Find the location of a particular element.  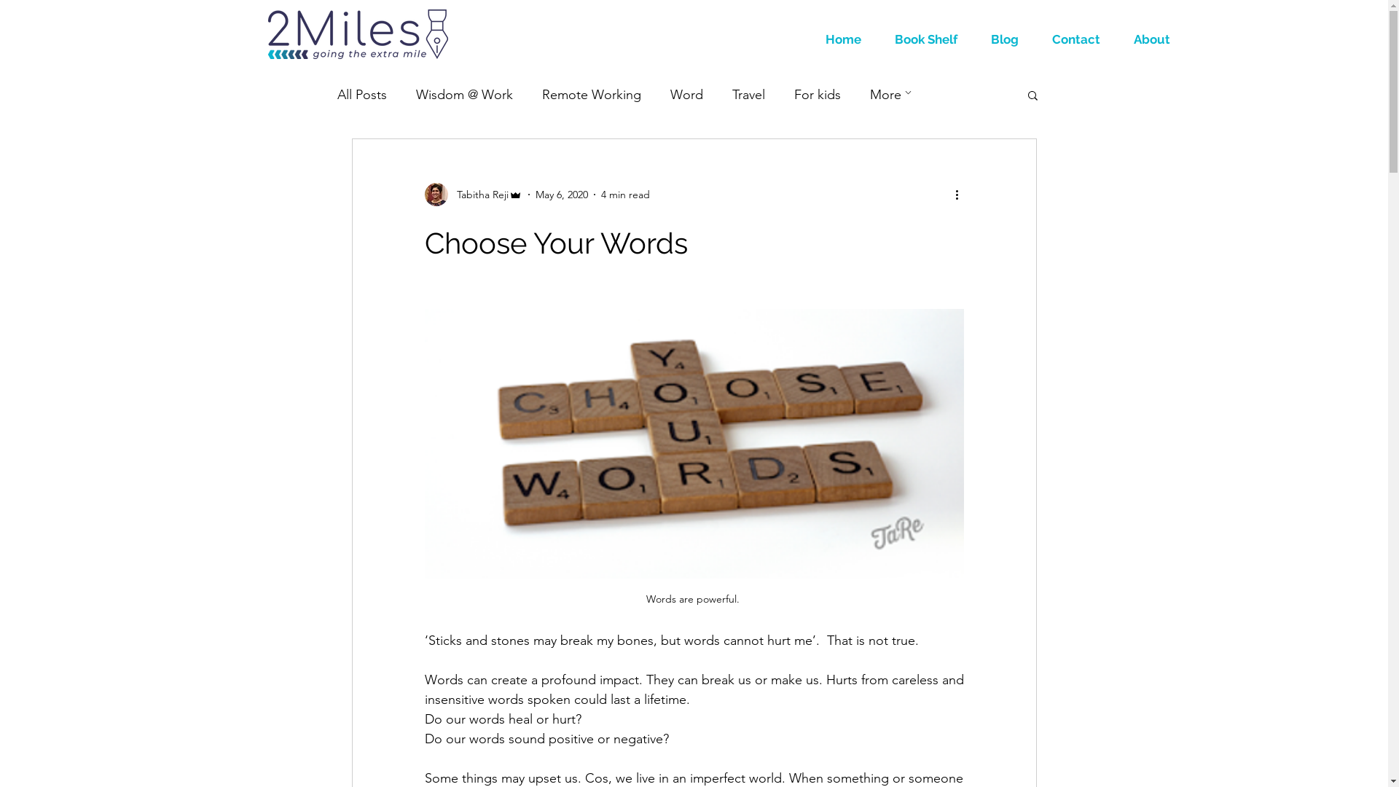

Wisdom @ Work is located at coordinates (463, 95).